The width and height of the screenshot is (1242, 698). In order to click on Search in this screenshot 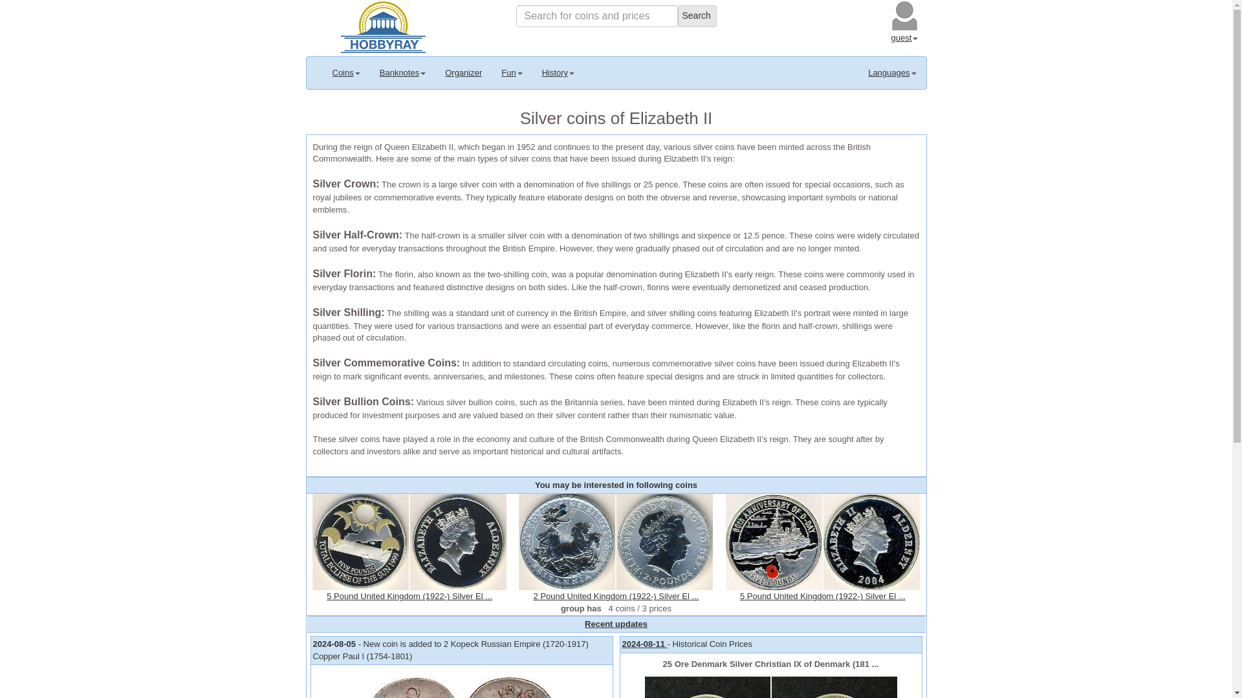, I will do `click(697, 16)`.